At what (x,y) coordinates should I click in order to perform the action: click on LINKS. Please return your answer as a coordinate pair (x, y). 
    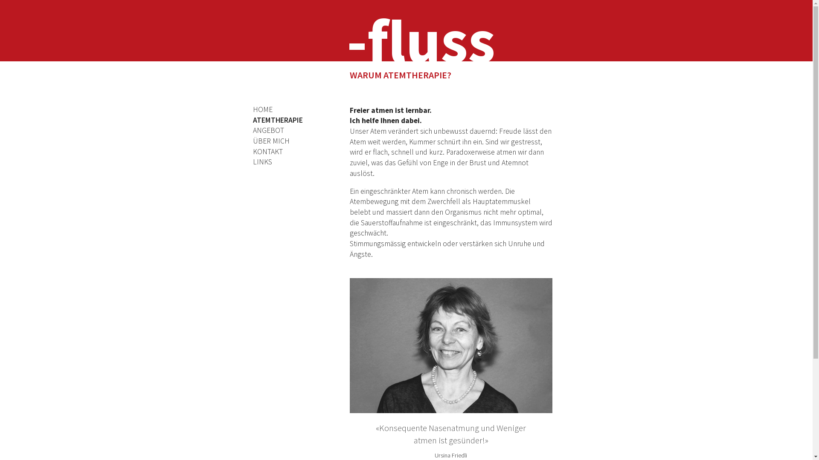
    Looking at the image, I should click on (277, 162).